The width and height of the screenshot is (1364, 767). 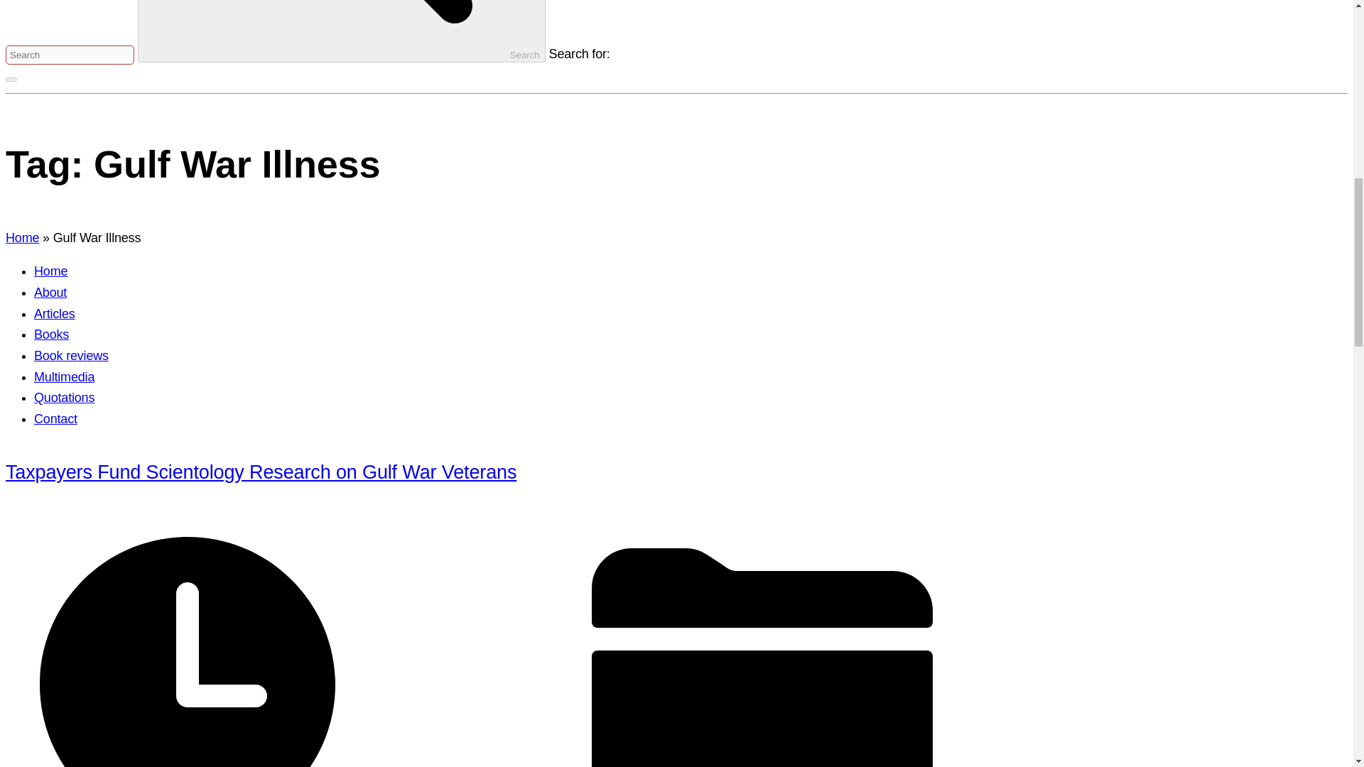 What do you see at coordinates (54, 314) in the screenshot?
I see `Articles` at bounding box center [54, 314].